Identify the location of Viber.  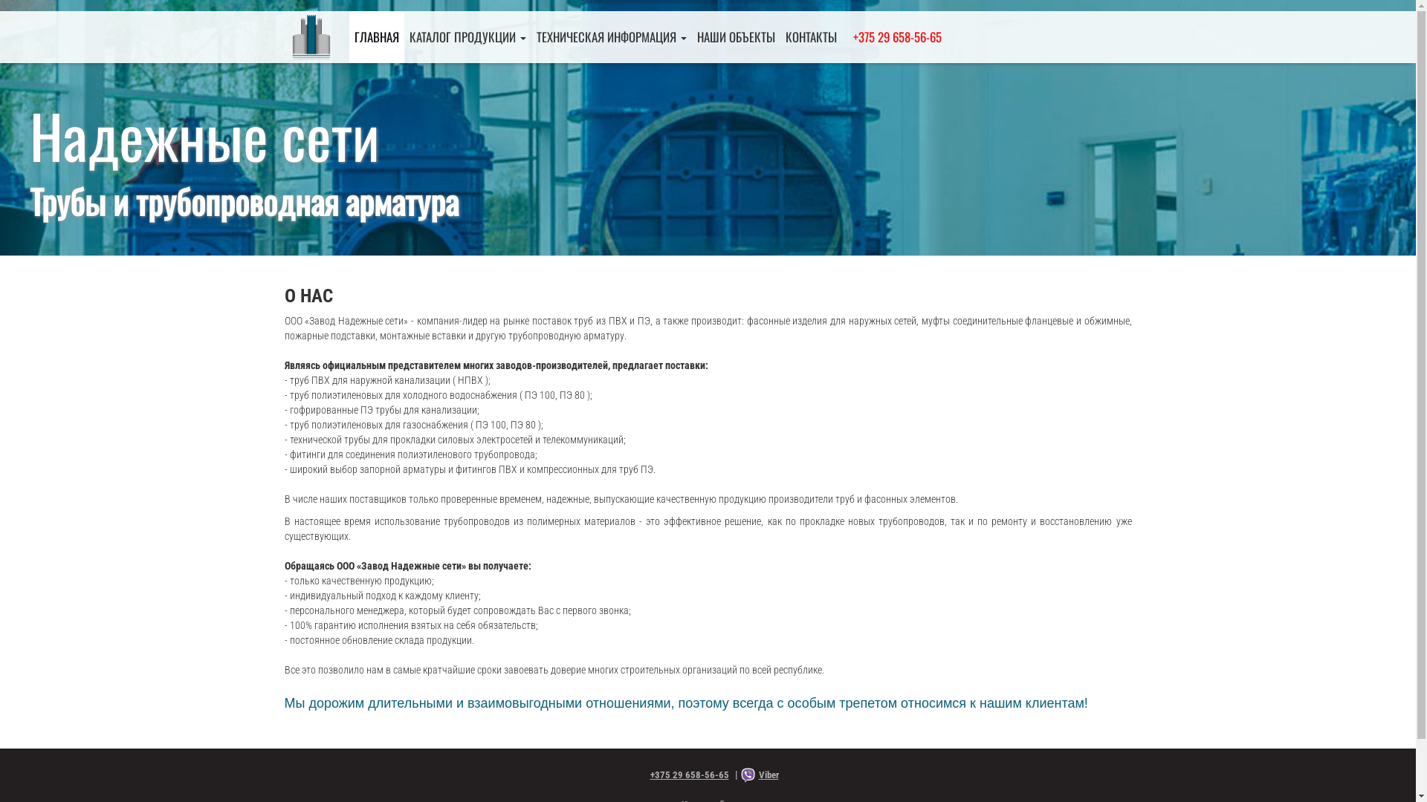
(763, 775).